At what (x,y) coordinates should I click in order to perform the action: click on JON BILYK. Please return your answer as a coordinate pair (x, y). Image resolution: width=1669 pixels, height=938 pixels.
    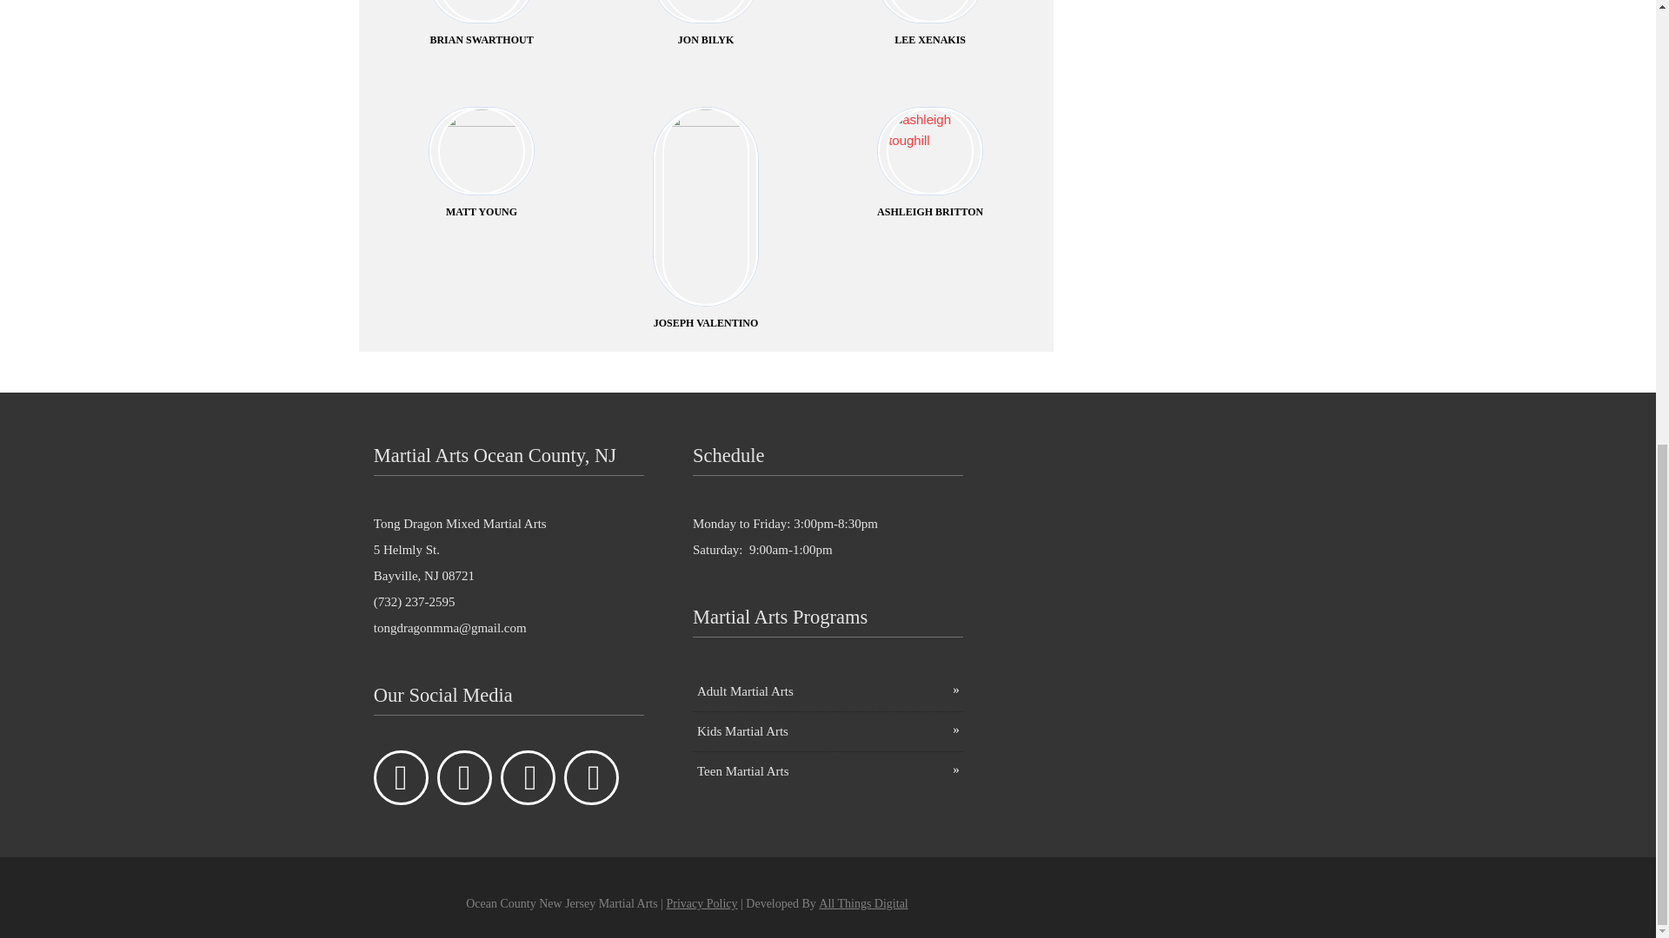
    Looking at the image, I should click on (706, 33).